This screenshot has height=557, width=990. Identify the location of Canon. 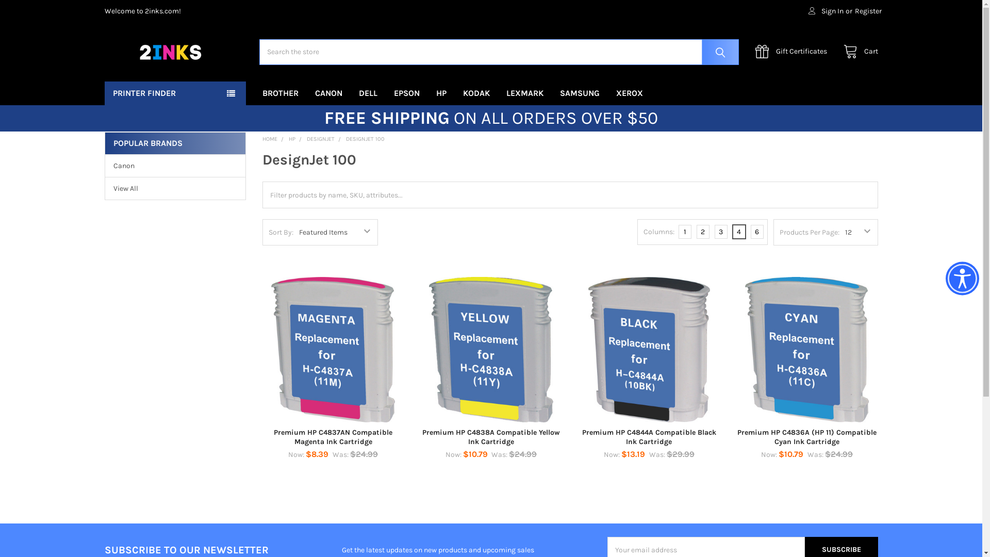
(175, 166).